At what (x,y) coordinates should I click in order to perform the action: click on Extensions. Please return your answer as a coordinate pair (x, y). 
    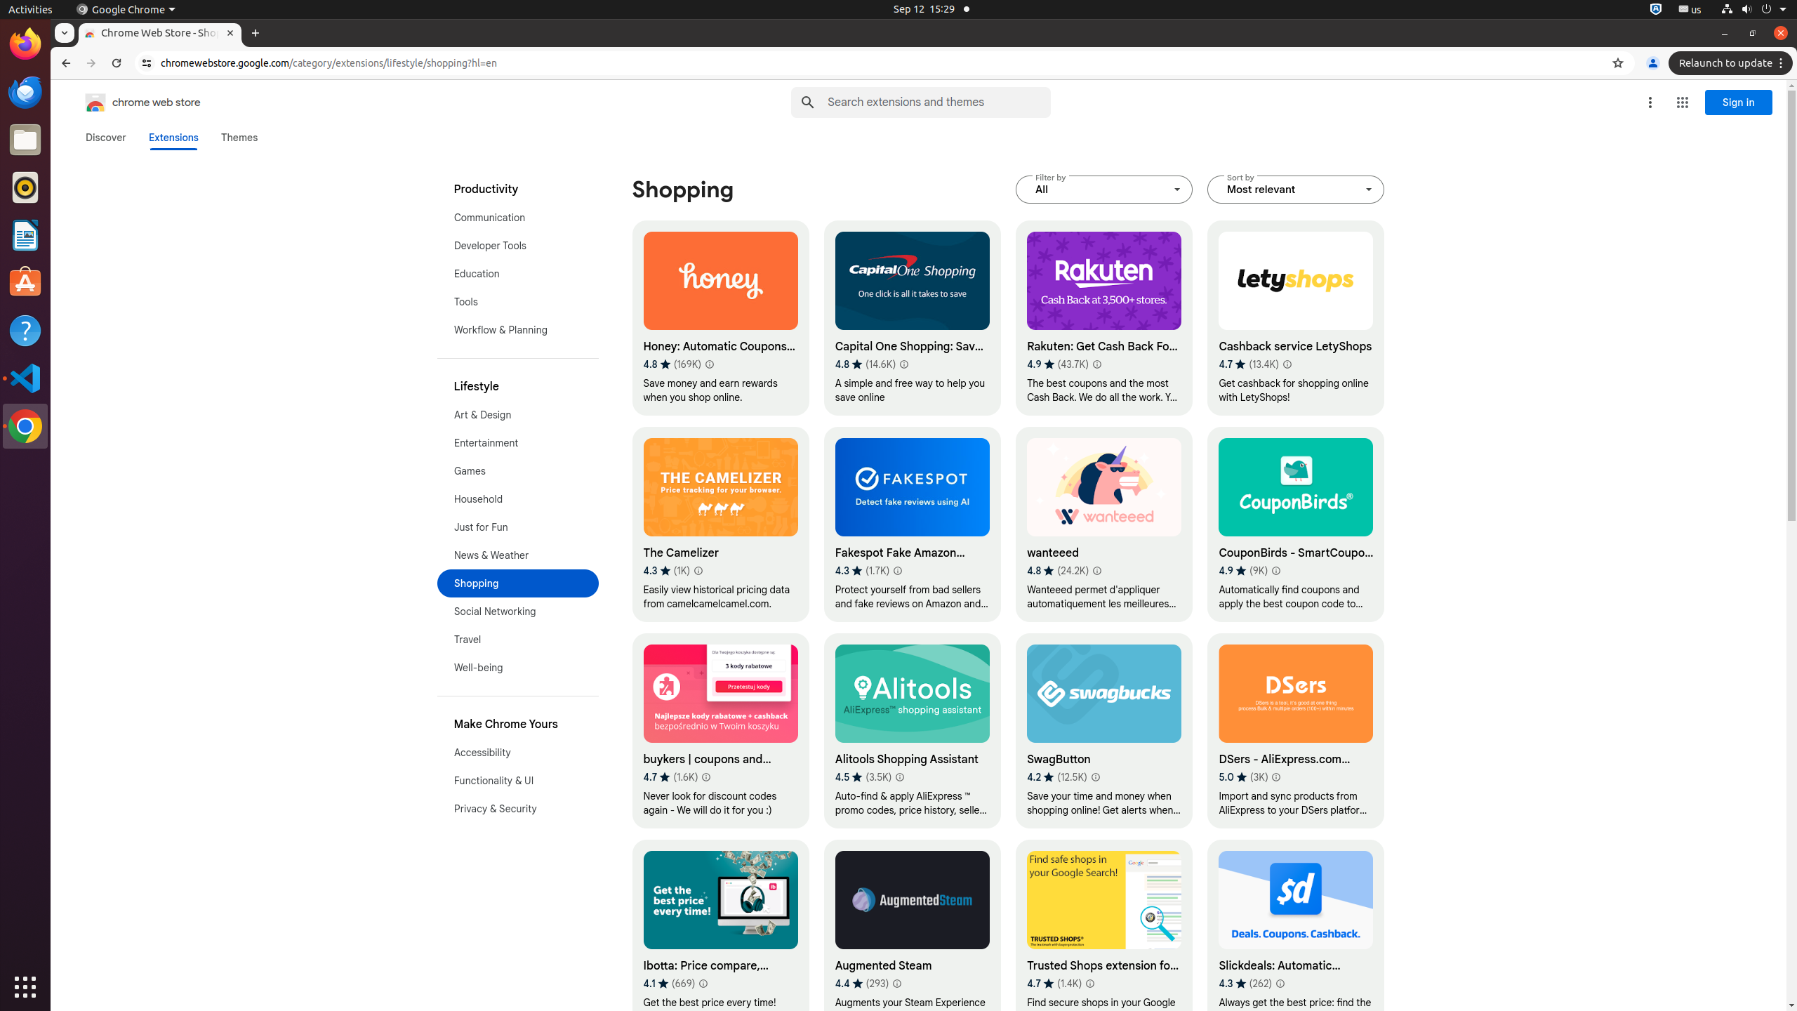
    Looking at the image, I should click on (173, 138).